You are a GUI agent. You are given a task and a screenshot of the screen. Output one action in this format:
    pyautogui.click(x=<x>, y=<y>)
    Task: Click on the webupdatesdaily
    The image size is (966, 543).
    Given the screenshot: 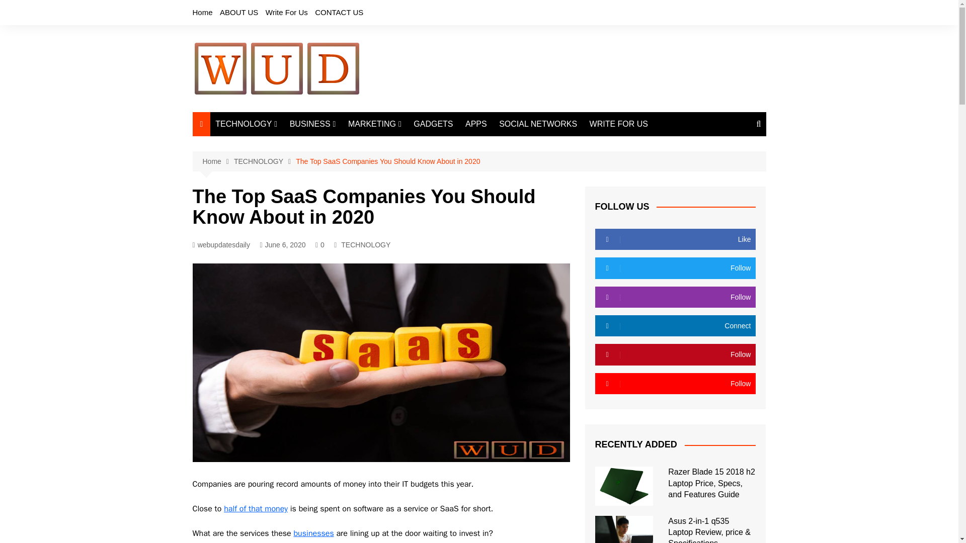 What is the action you would take?
    pyautogui.click(x=220, y=245)
    